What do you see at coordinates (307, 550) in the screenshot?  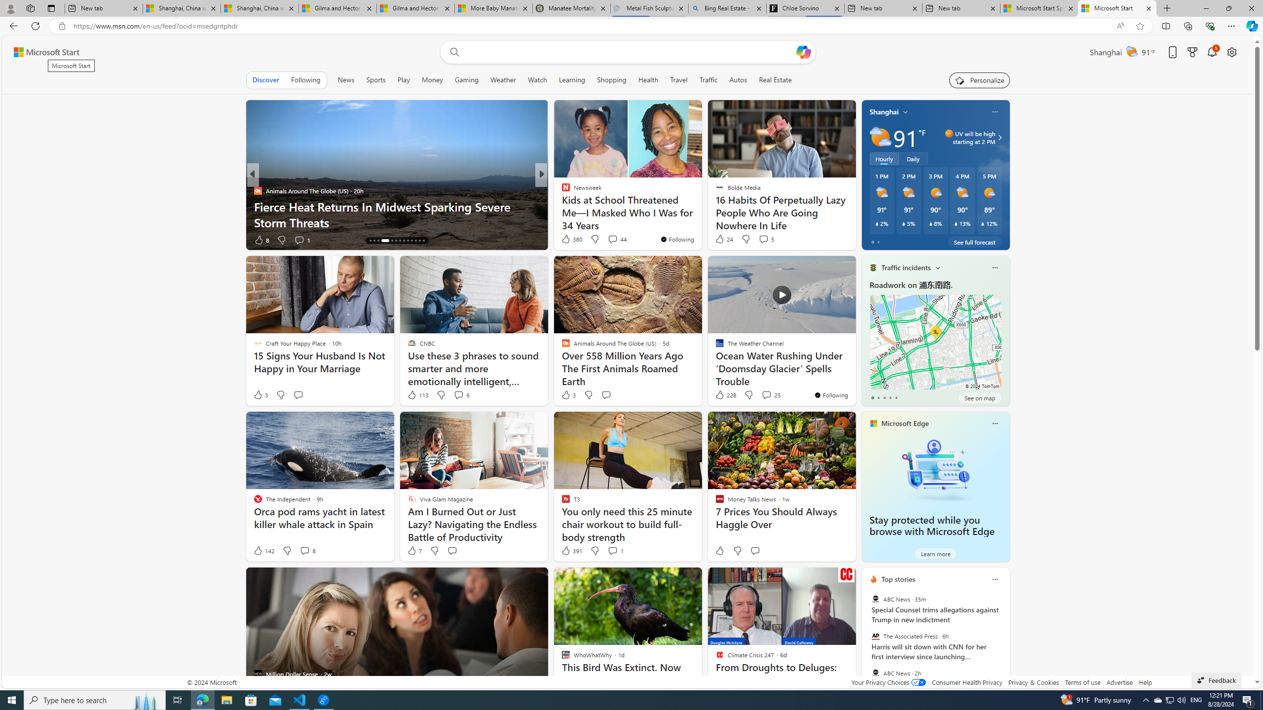 I see `View comments 8 Comment` at bounding box center [307, 550].